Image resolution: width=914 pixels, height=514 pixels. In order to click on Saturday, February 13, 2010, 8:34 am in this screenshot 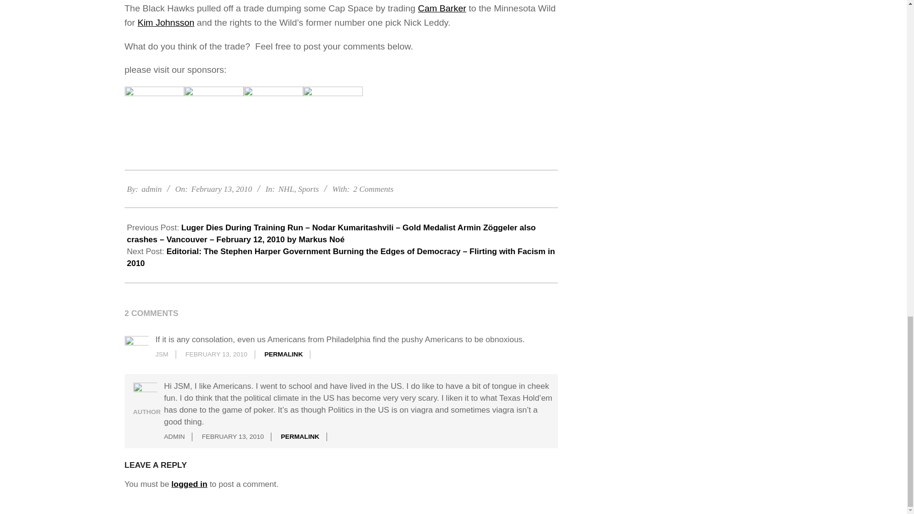, I will do `click(233, 436)`.